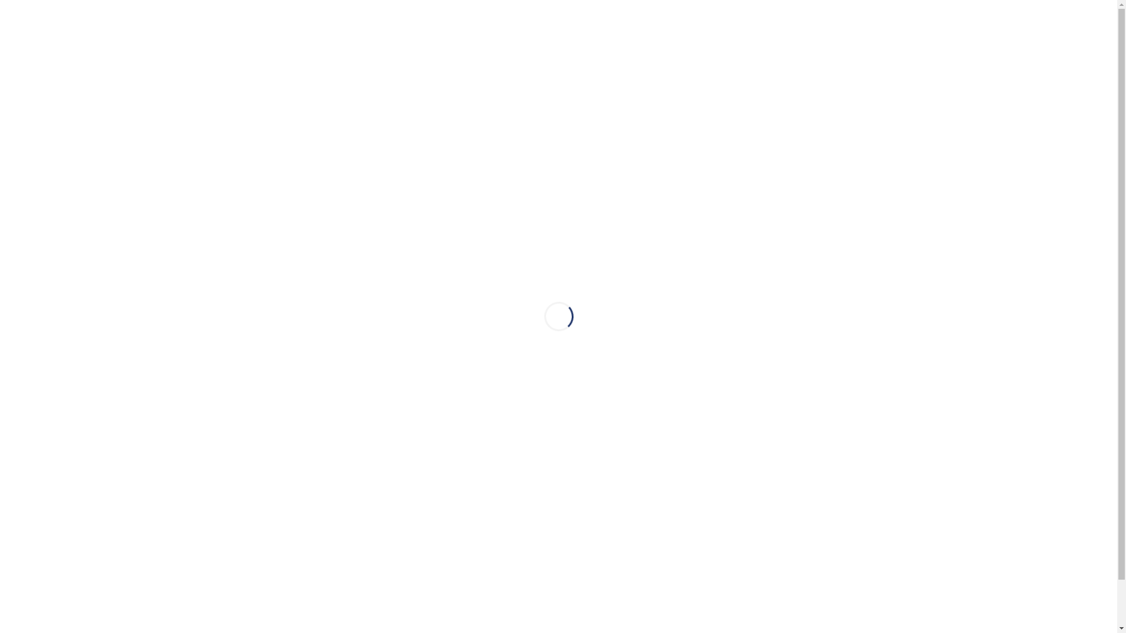 The image size is (1126, 633). What do you see at coordinates (557, 138) in the screenshot?
I see `Reports` at bounding box center [557, 138].